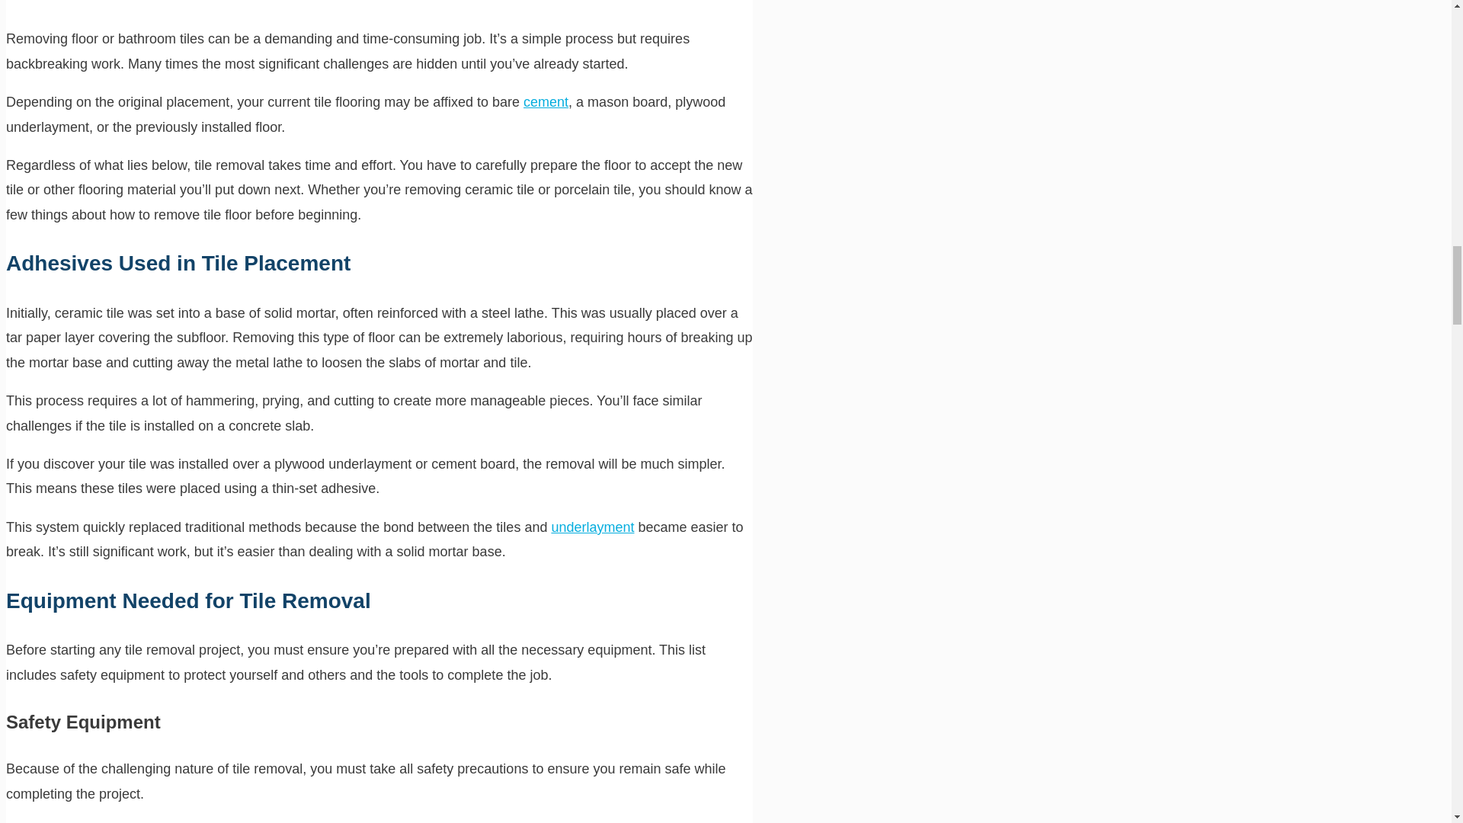 The width and height of the screenshot is (1463, 823). What do you see at coordinates (546, 102) in the screenshot?
I see `cement` at bounding box center [546, 102].